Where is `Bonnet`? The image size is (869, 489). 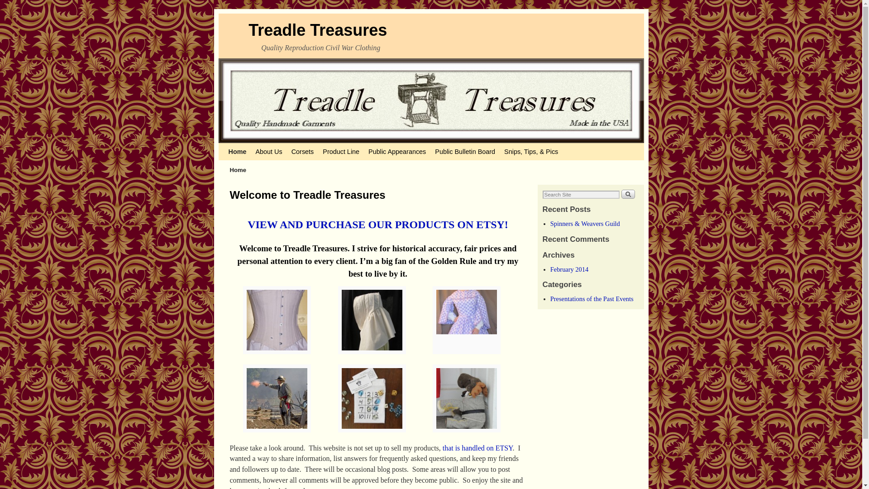
Bonnet is located at coordinates (372, 359).